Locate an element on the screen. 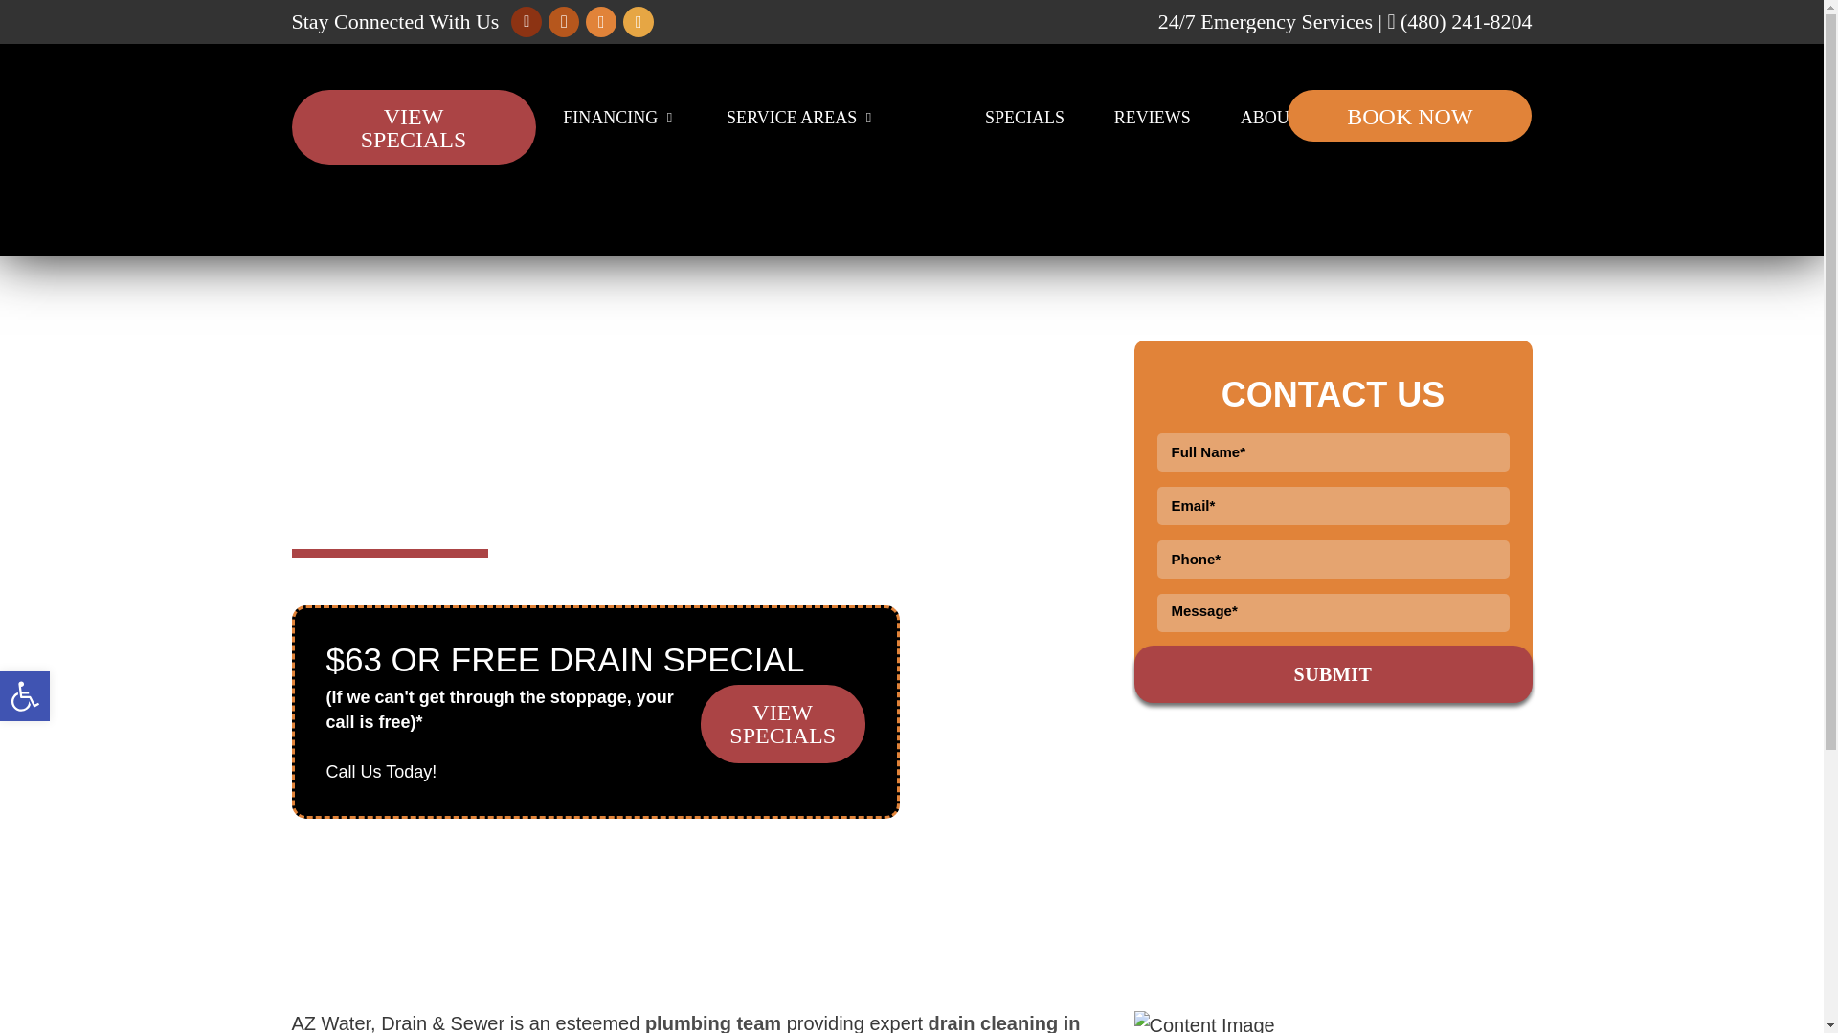  Accessibility Tools is located at coordinates (25, 696).